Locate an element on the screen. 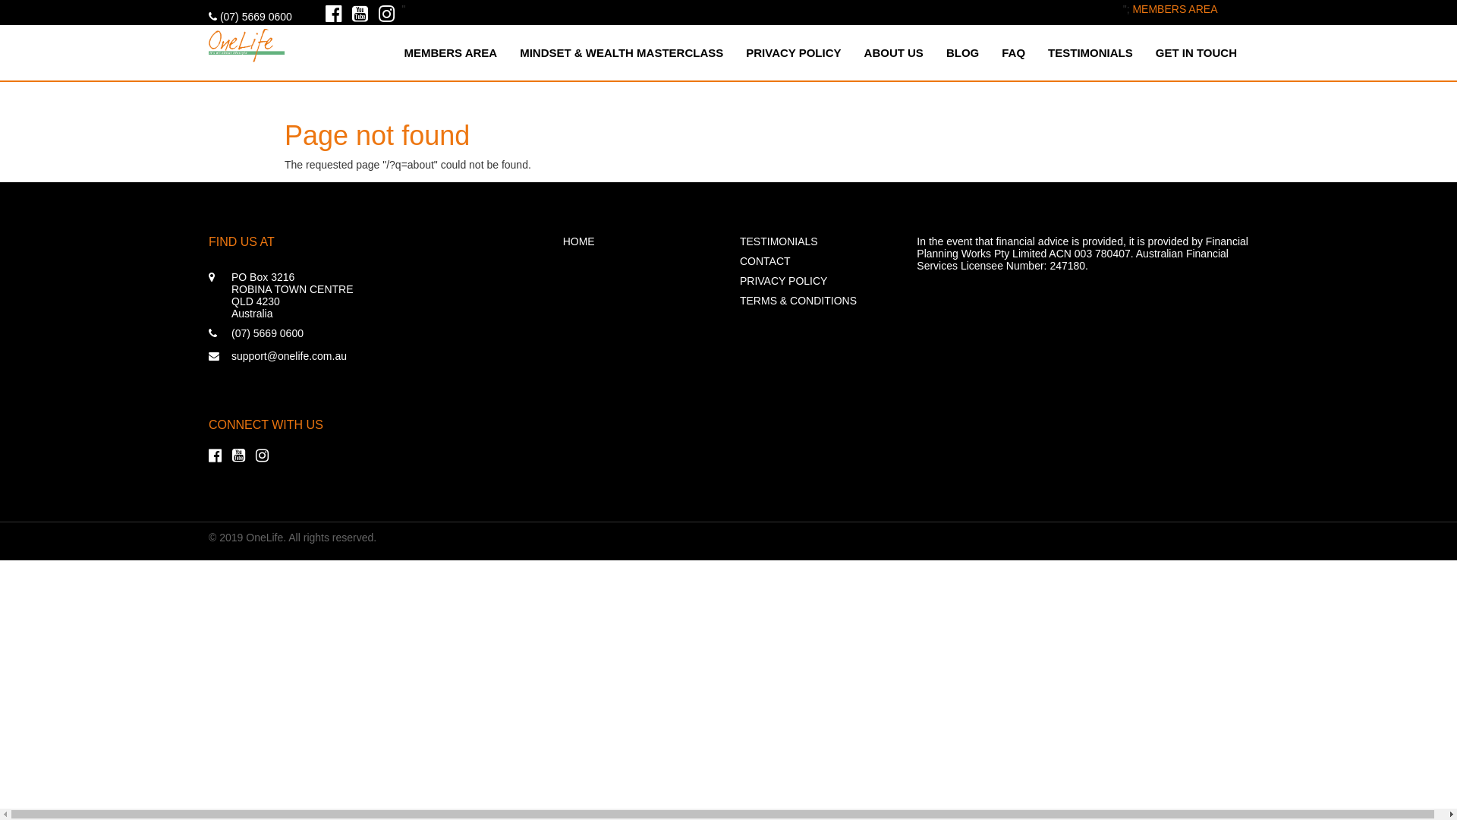 The height and width of the screenshot is (820, 1457). TESTIMONIALS is located at coordinates (1090, 53).